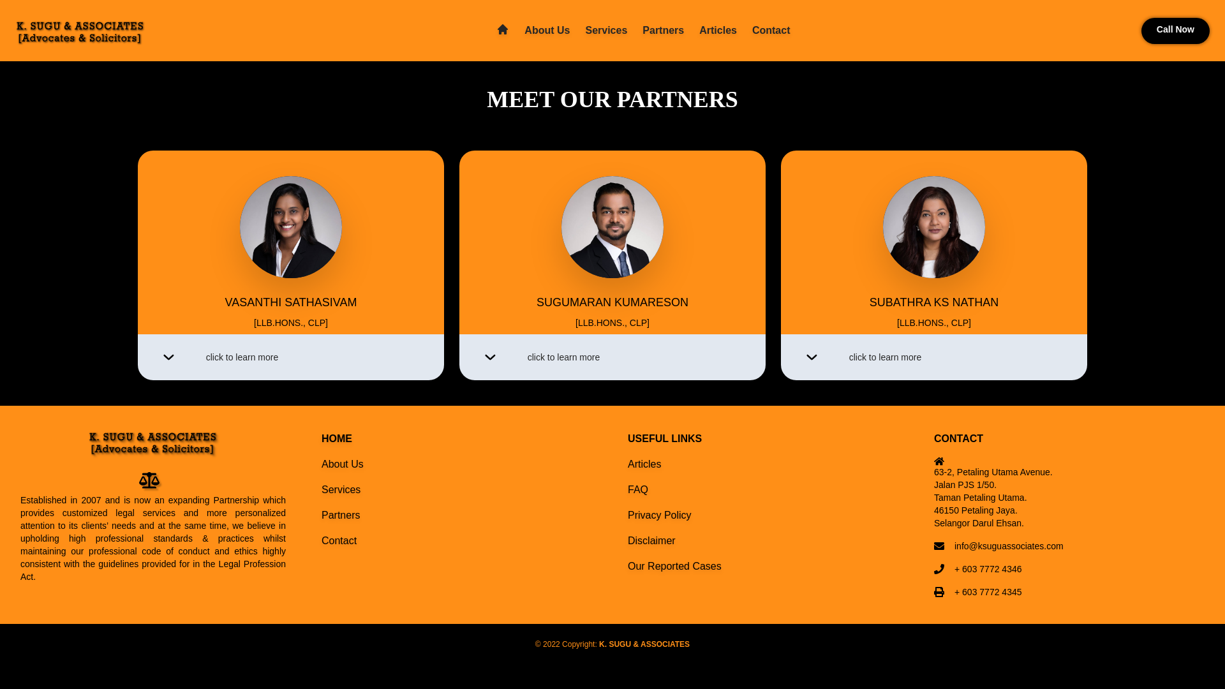 This screenshot has height=689, width=1225. Describe the element at coordinates (341, 490) in the screenshot. I see `Services` at that location.